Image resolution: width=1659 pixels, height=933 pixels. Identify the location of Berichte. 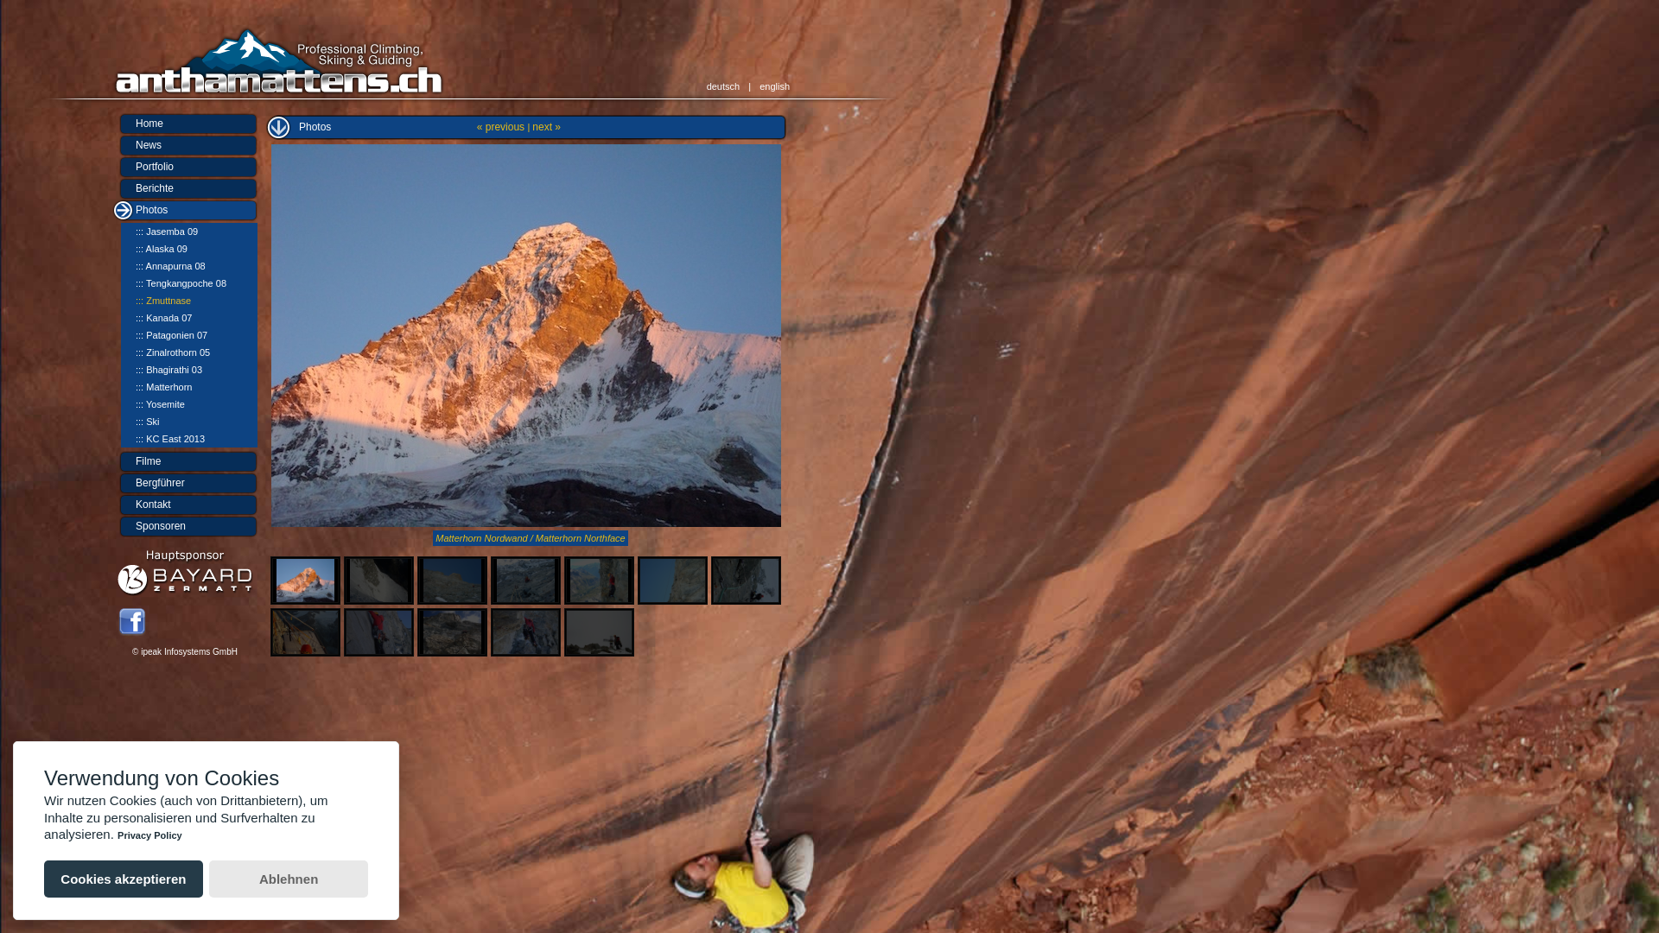
(143, 188).